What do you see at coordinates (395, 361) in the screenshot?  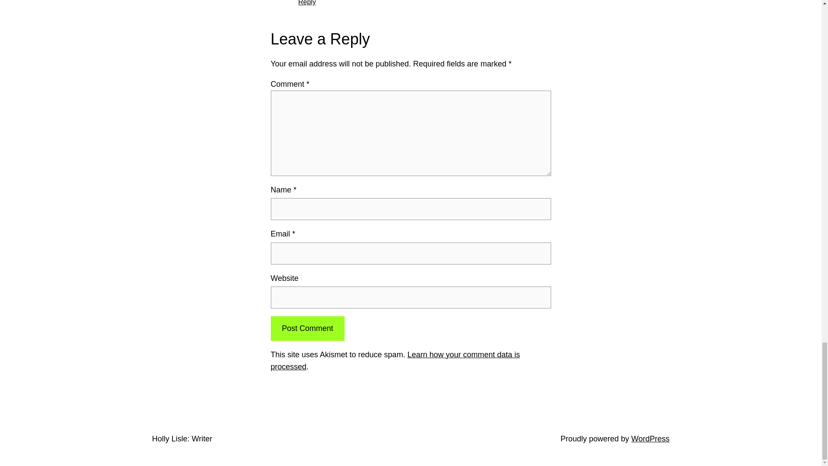 I see `Learn how your comment data is processed` at bounding box center [395, 361].